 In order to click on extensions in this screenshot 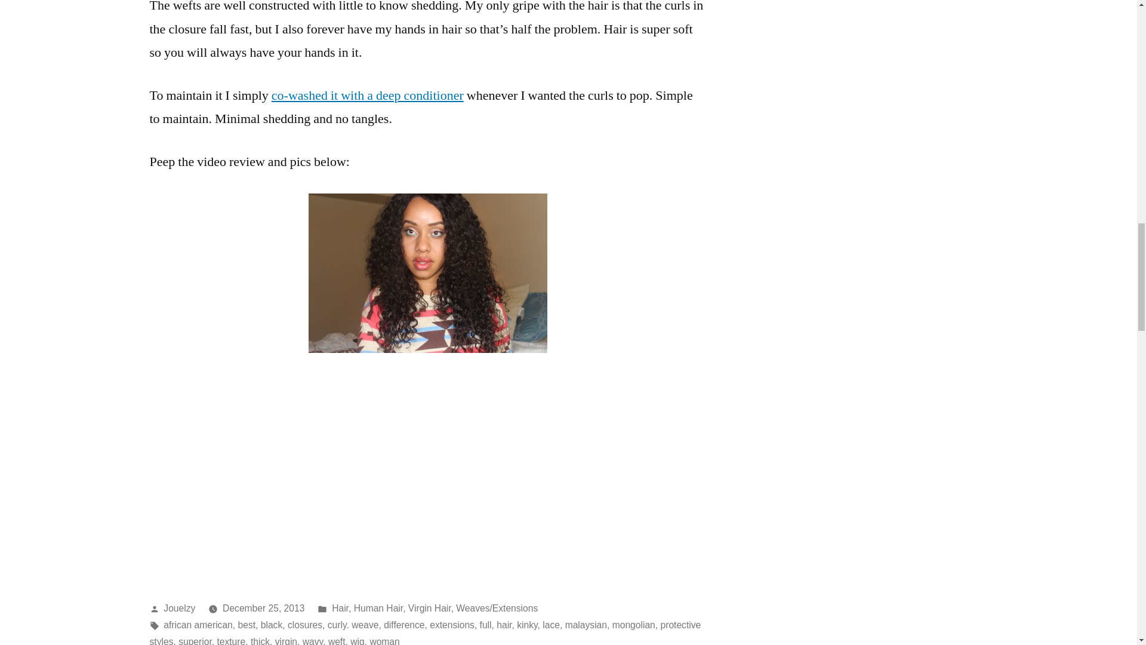, I will do `click(452, 625)`.